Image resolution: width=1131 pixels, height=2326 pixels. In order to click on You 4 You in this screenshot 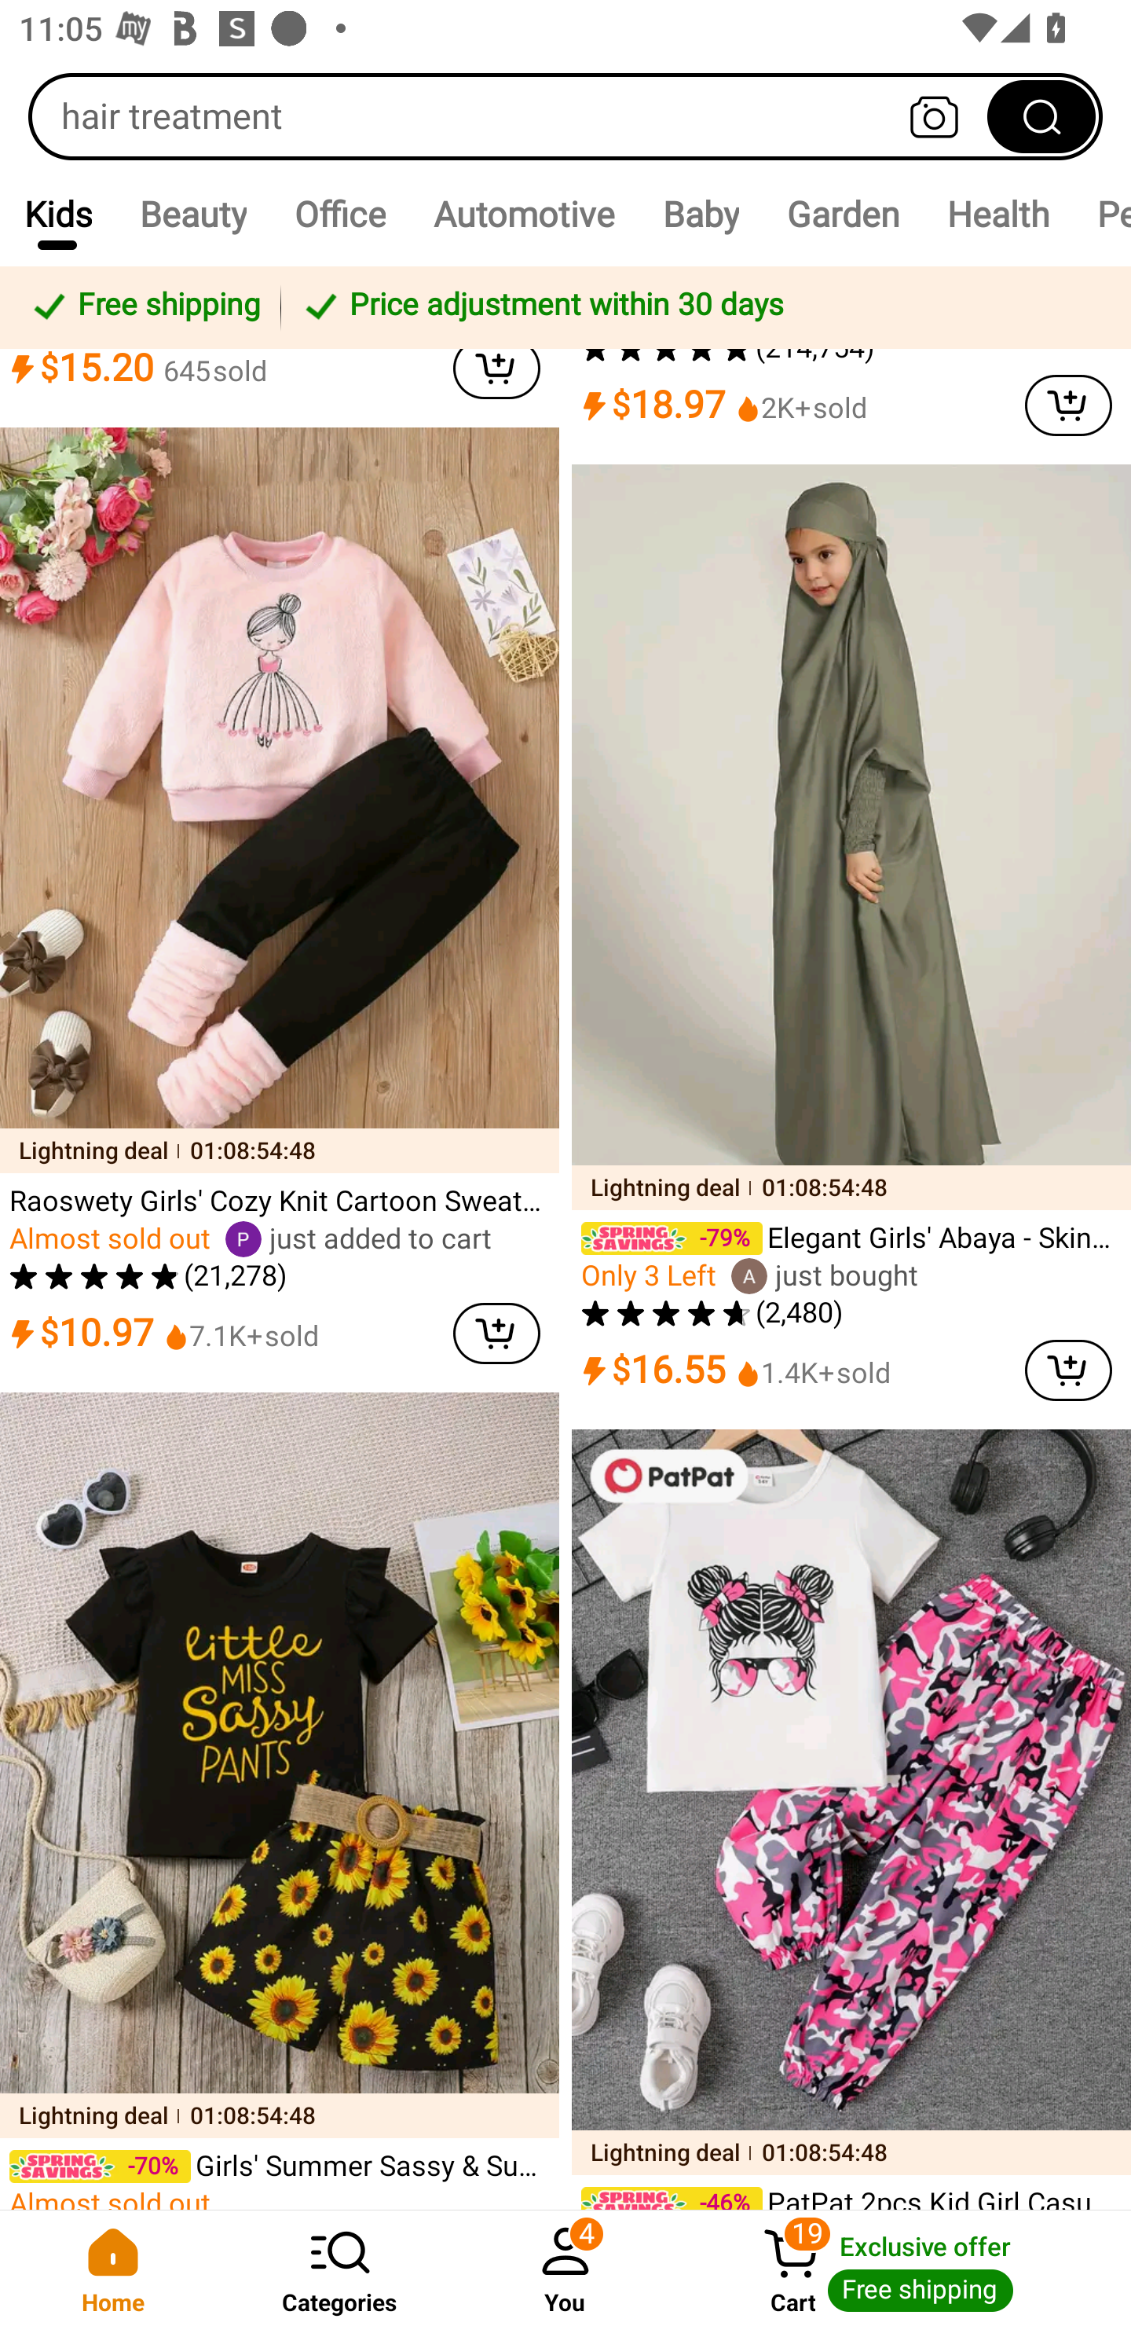, I will do `click(565, 2268)`.